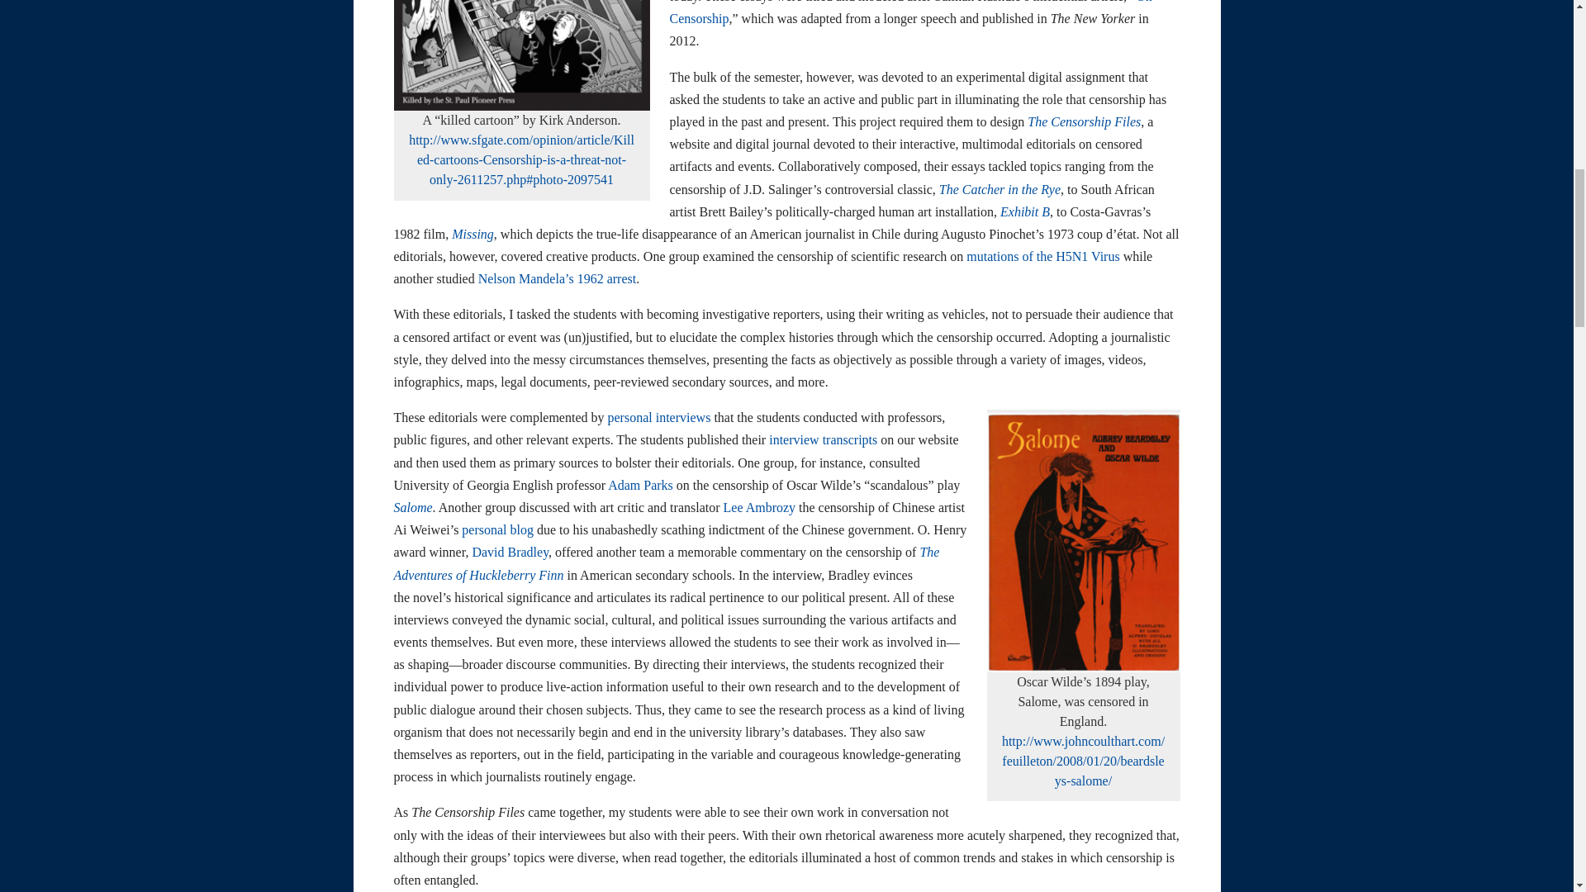  I want to click on The Censorship Files, so click(1084, 121).